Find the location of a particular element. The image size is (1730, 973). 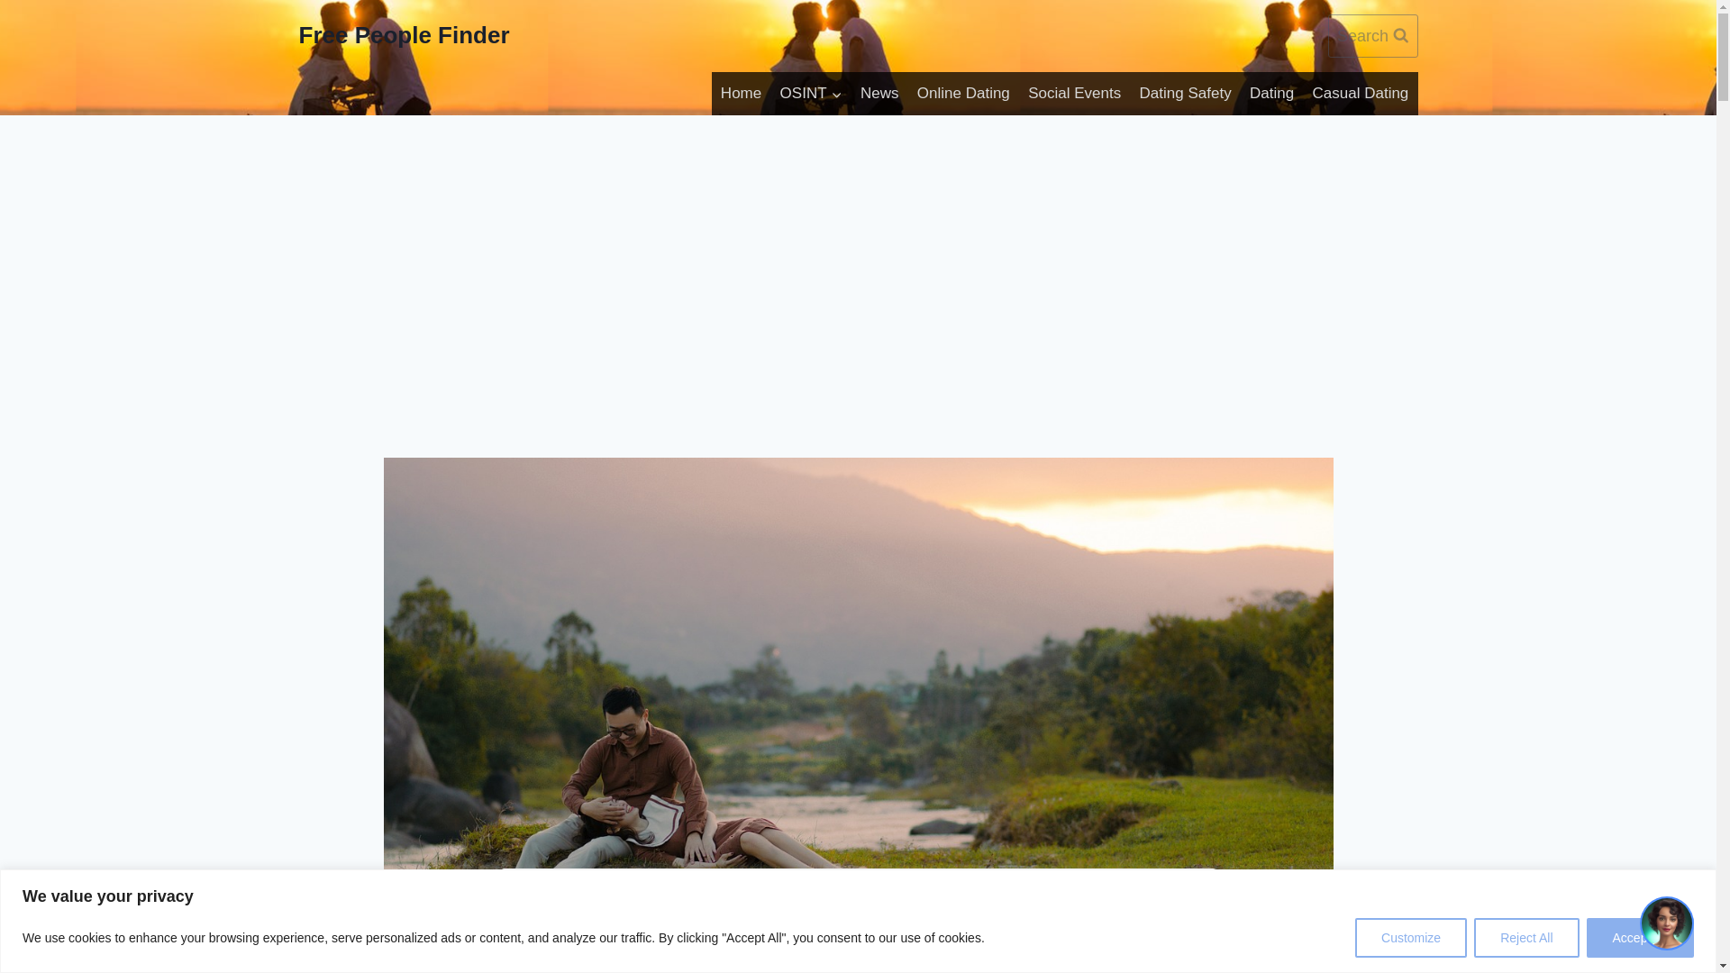

Search is located at coordinates (1373, 36).